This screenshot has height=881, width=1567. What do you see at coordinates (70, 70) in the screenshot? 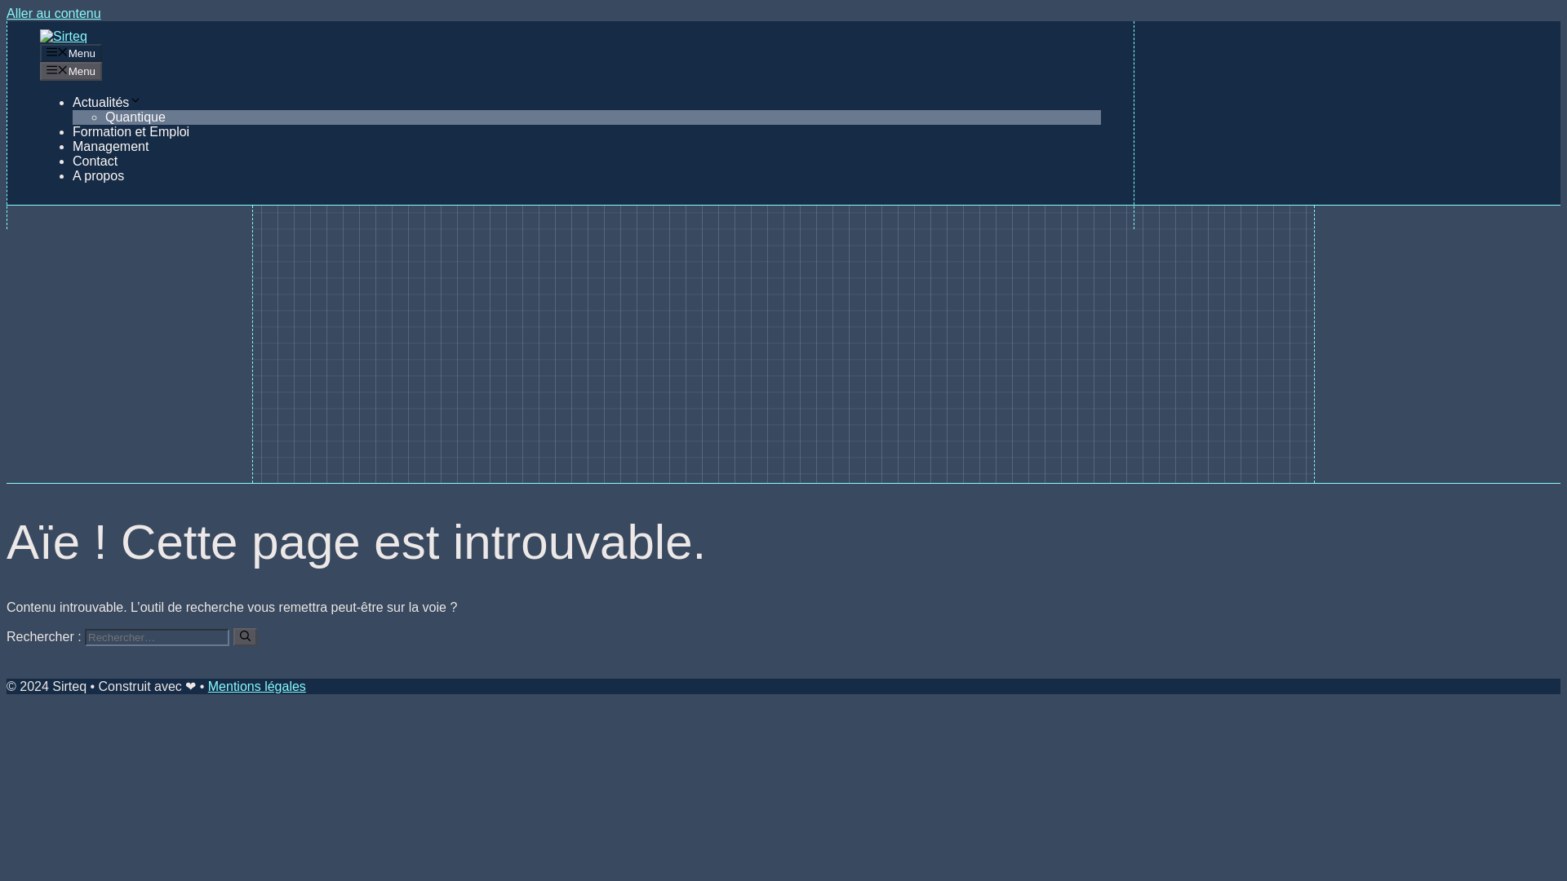
I see `Menu` at bounding box center [70, 70].